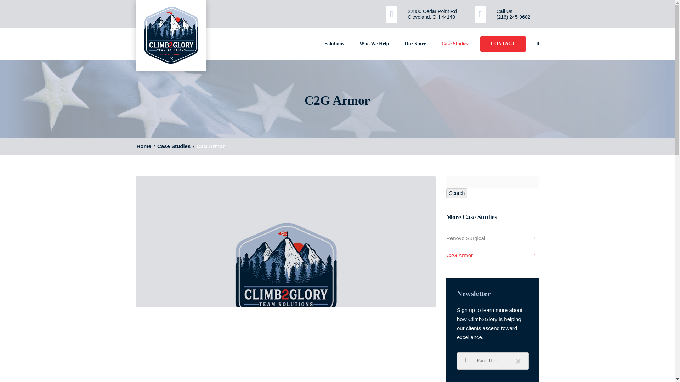 Image resolution: width=680 pixels, height=382 pixels. What do you see at coordinates (538, 44) in the screenshot?
I see `Search` at bounding box center [538, 44].